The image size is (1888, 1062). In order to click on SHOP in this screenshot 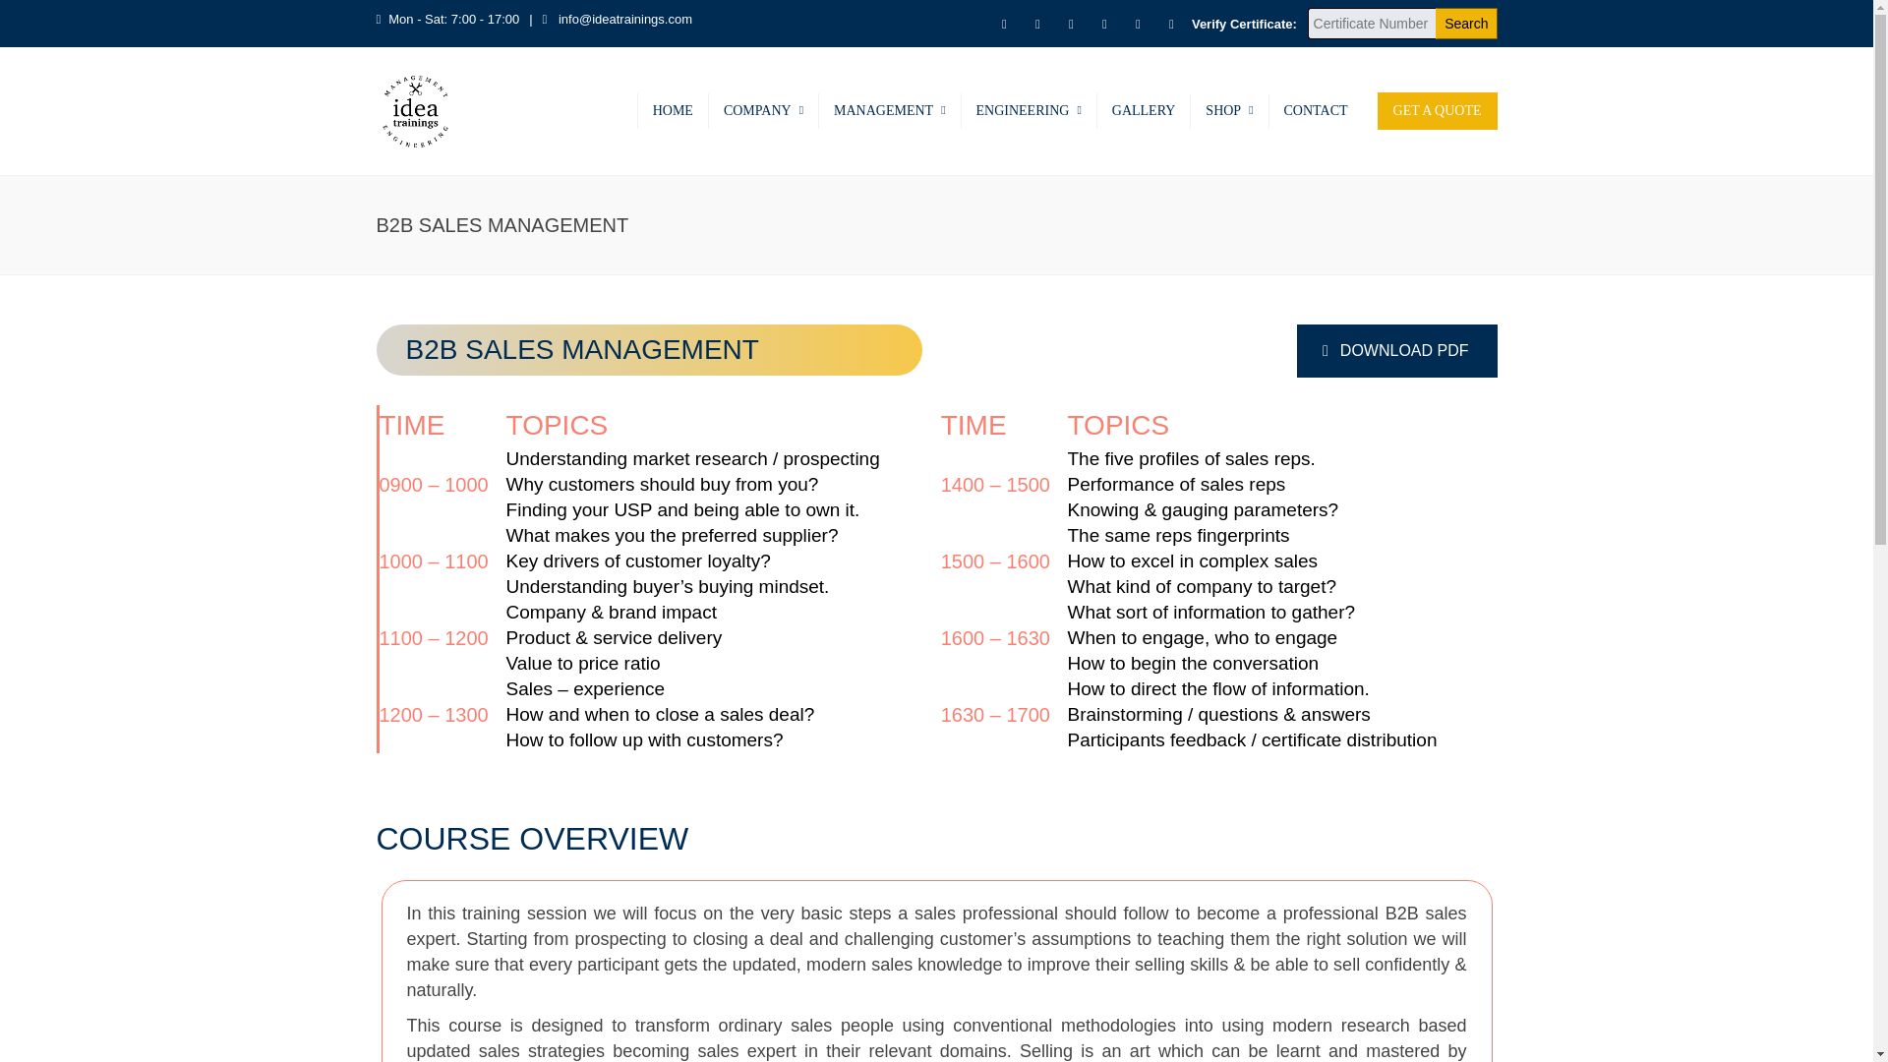, I will do `click(1229, 110)`.